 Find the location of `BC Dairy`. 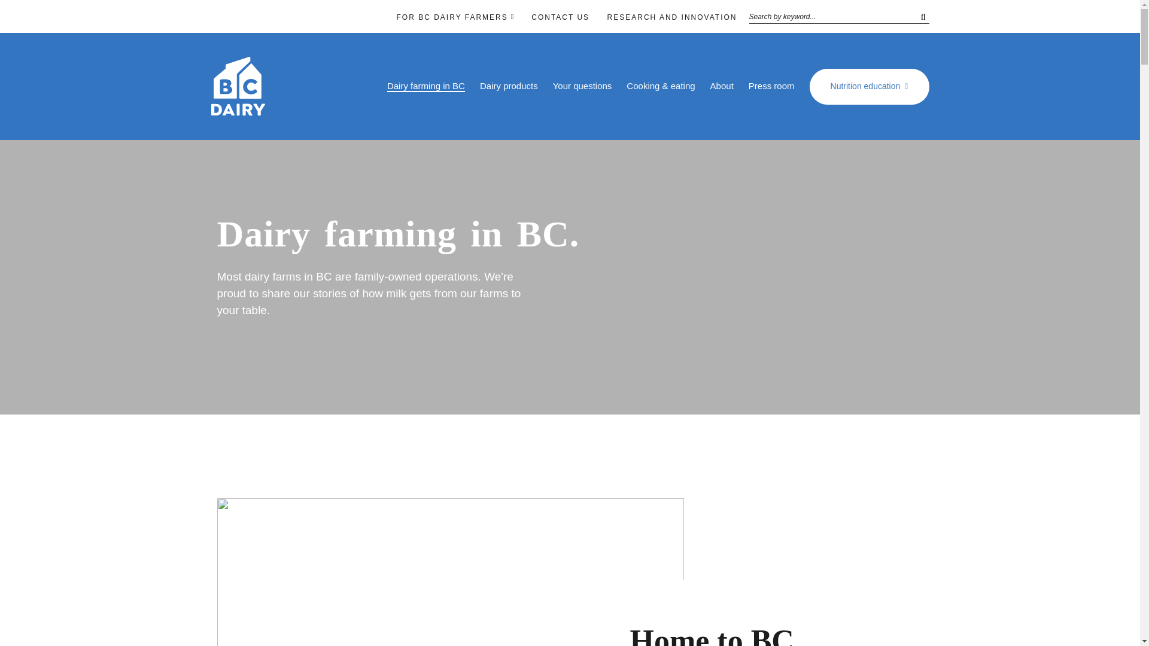

BC Dairy is located at coordinates (238, 110).